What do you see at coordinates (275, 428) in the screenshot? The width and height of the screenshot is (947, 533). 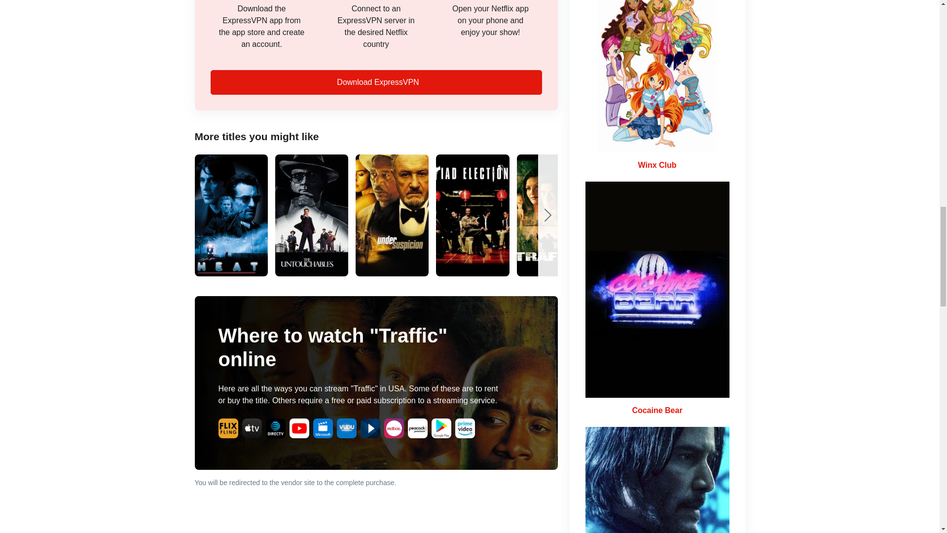 I see `DIRECTV` at bounding box center [275, 428].